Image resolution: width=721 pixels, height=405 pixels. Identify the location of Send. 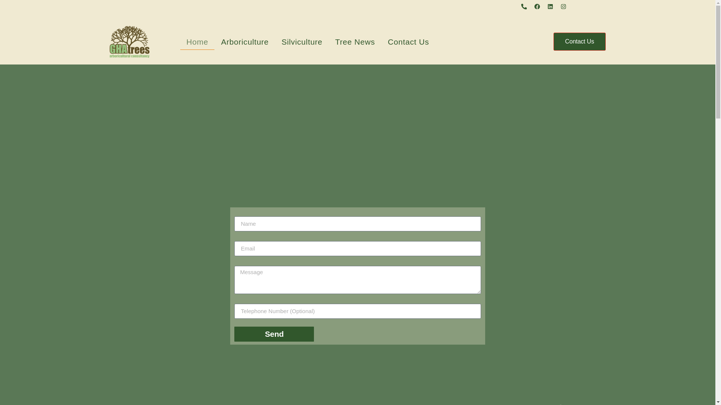
(274, 334).